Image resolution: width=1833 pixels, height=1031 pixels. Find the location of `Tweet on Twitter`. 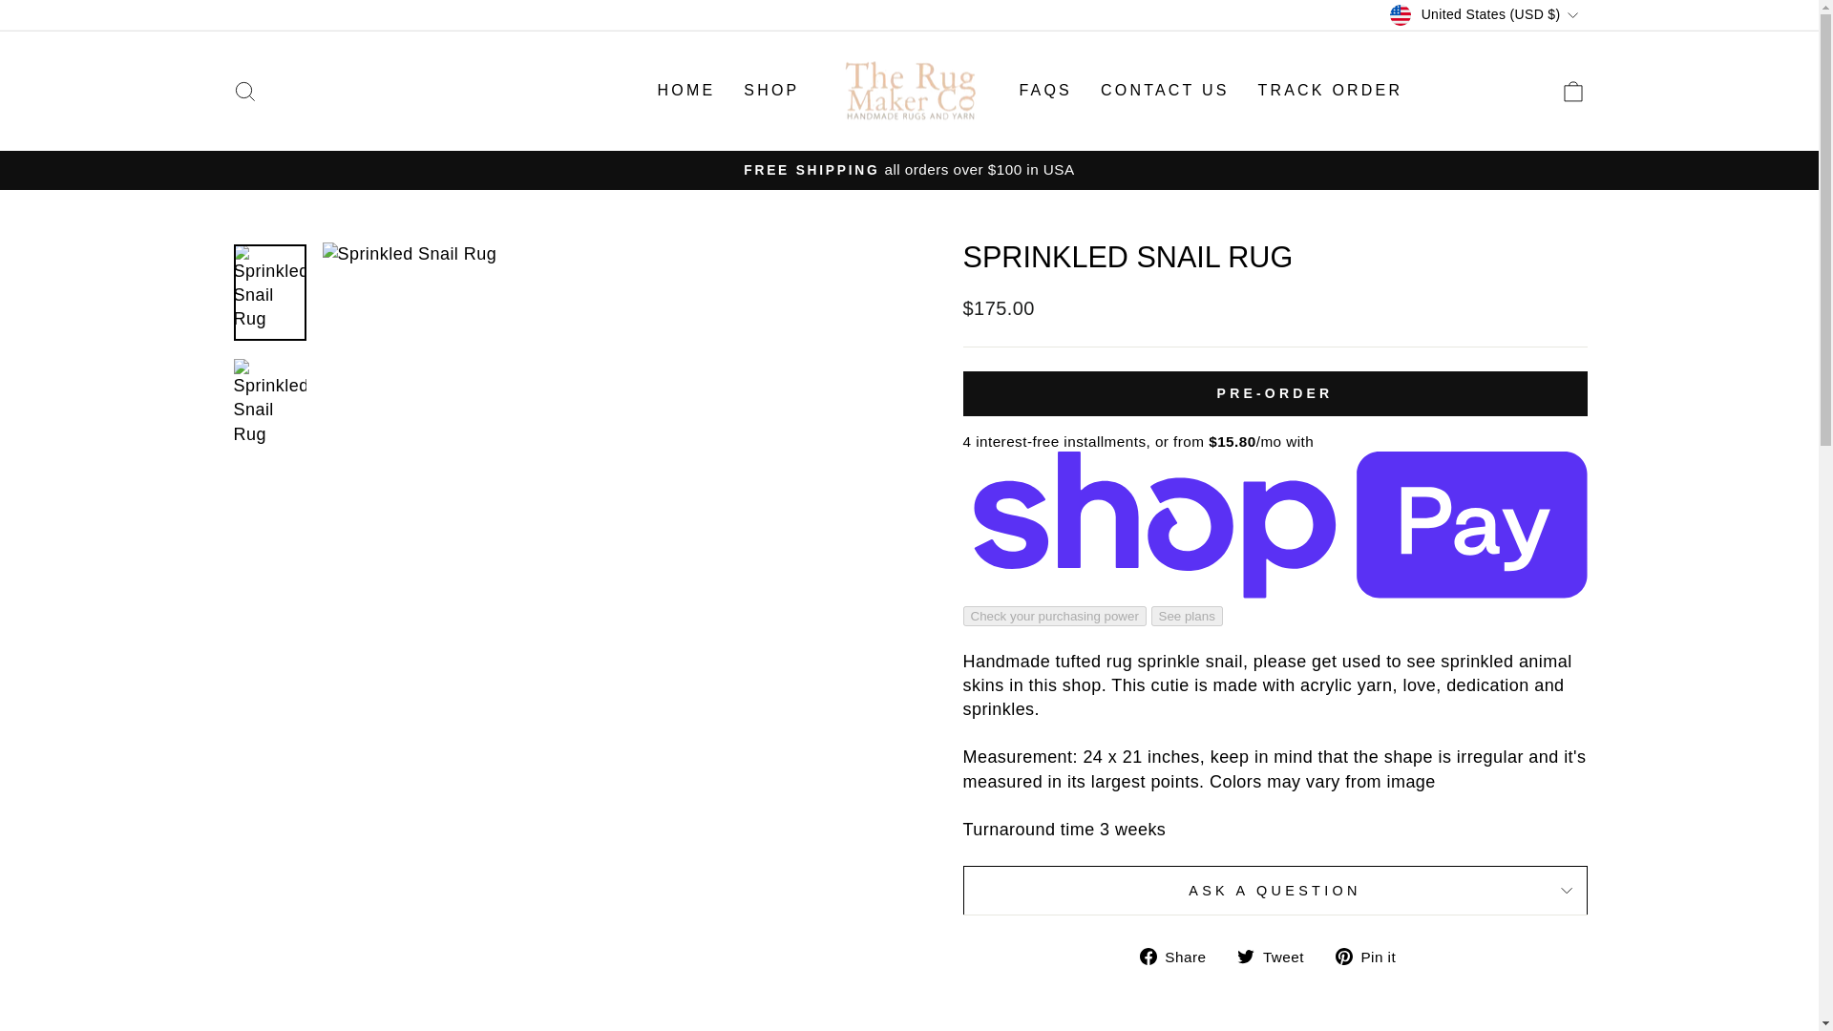

Tweet on Twitter is located at coordinates (1277, 957).